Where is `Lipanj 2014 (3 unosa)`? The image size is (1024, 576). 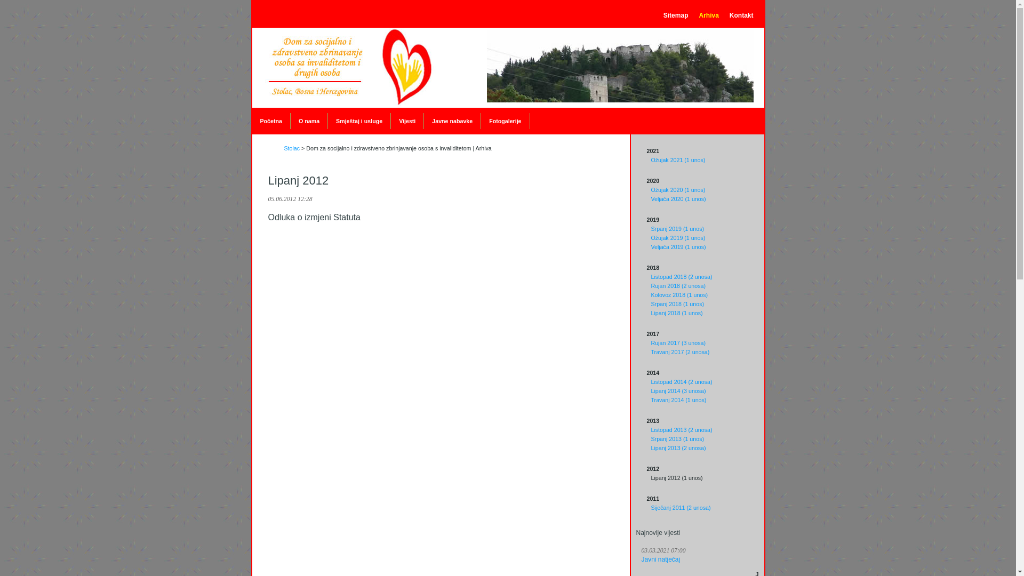 Lipanj 2014 (3 unosa) is located at coordinates (678, 391).